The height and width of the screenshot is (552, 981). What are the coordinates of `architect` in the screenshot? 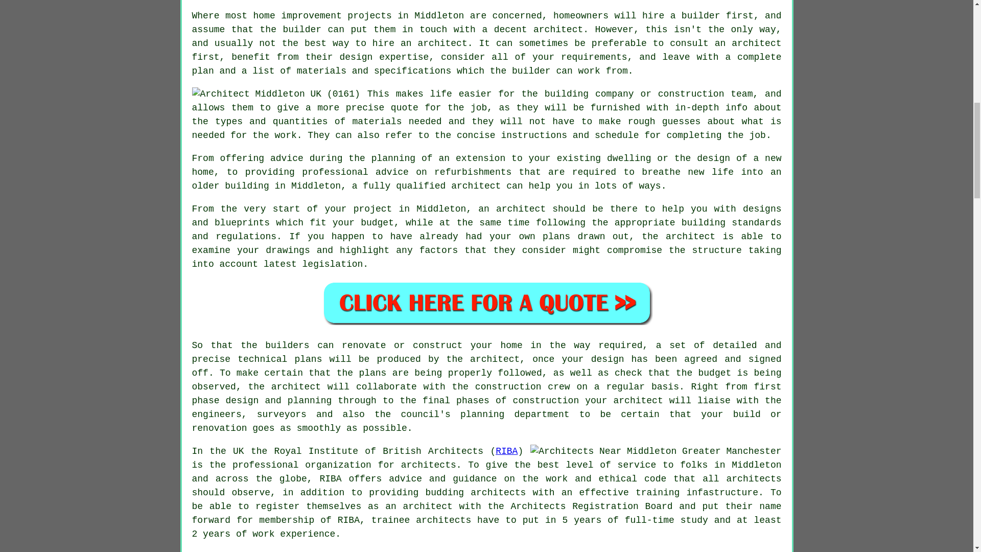 It's located at (476, 186).